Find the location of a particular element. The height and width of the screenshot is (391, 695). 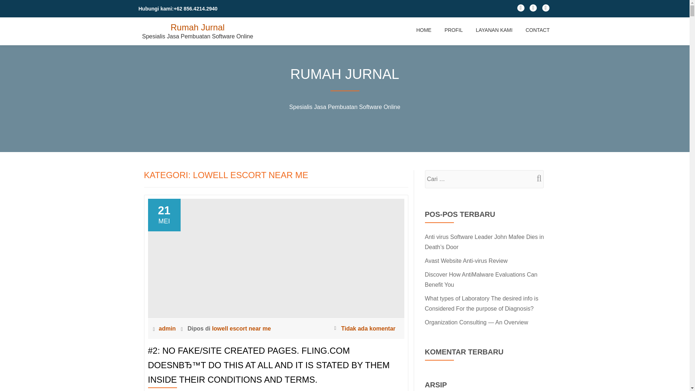

fa-google-plus-square is located at coordinates (546, 9).